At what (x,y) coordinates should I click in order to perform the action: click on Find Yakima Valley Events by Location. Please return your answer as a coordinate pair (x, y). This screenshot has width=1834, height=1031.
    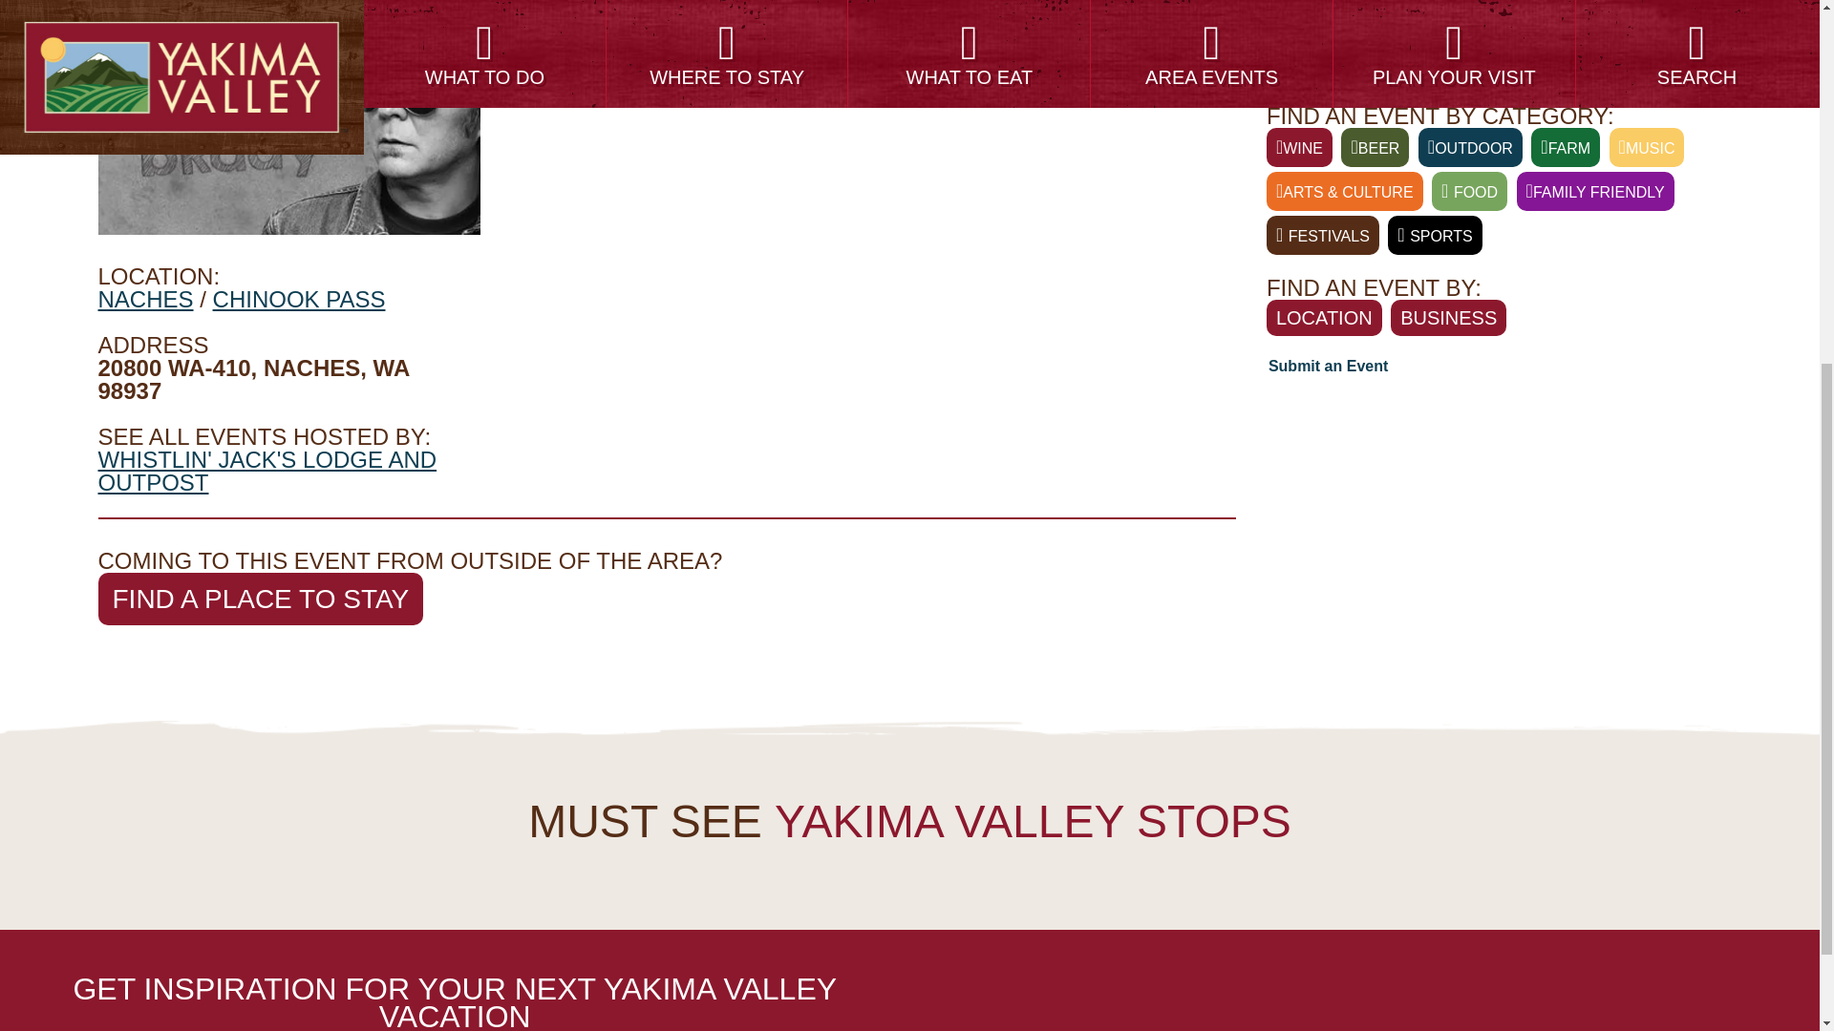
    Looking at the image, I should click on (1374, 147).